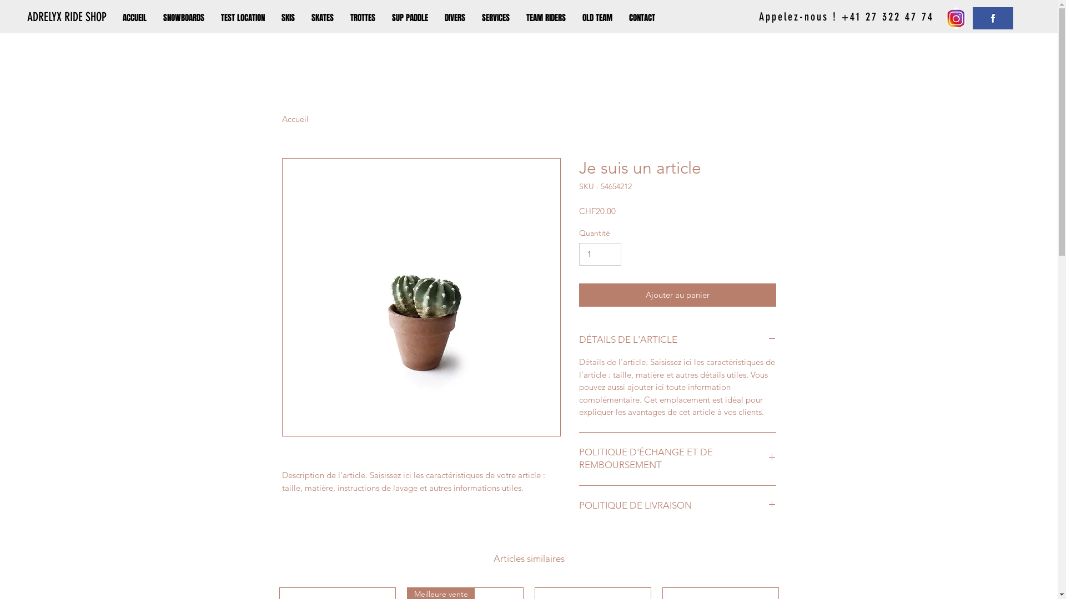 Image resolution: width=1066 pixels, height=599 pixels. I want to click on SUP PADDLE, so click(410, 18).